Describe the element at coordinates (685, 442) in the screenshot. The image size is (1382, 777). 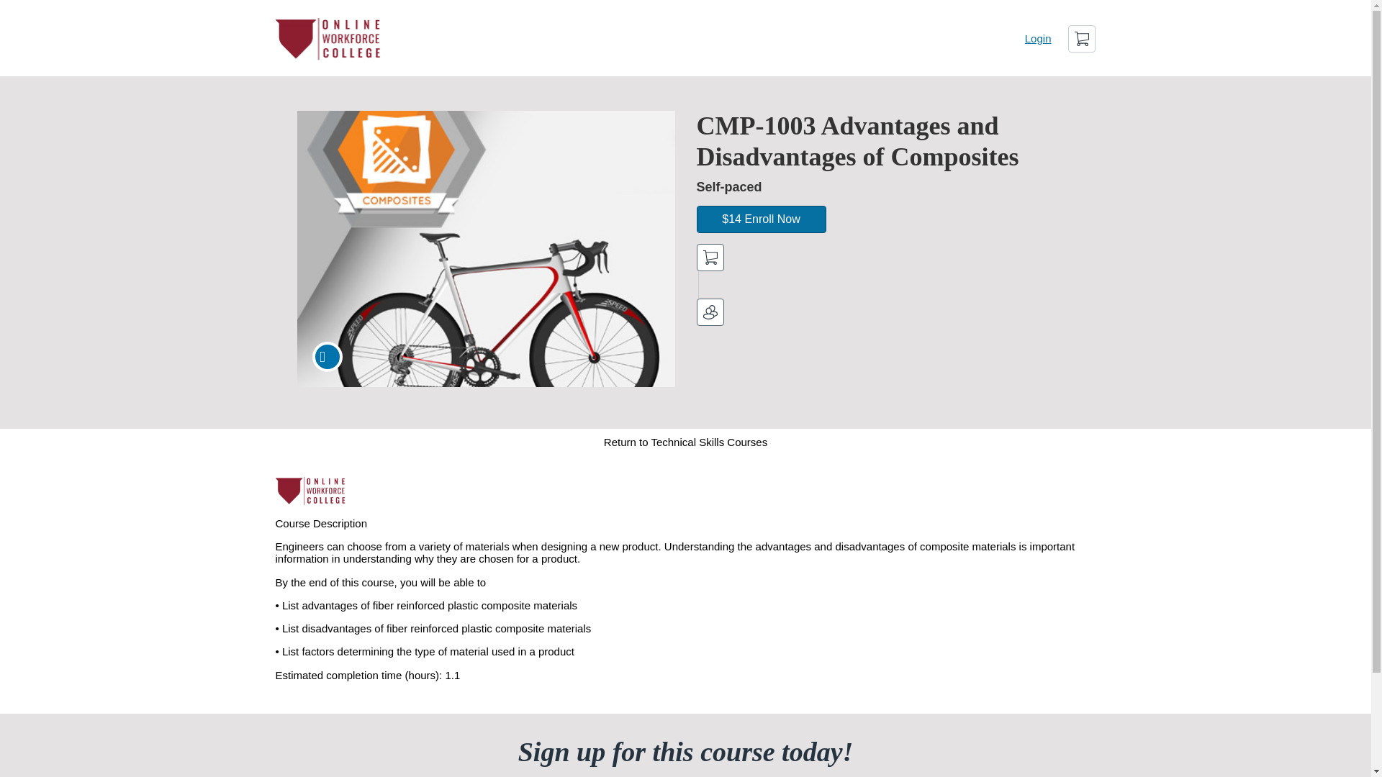
I see `Return to Technical Skills Courses` at that location.